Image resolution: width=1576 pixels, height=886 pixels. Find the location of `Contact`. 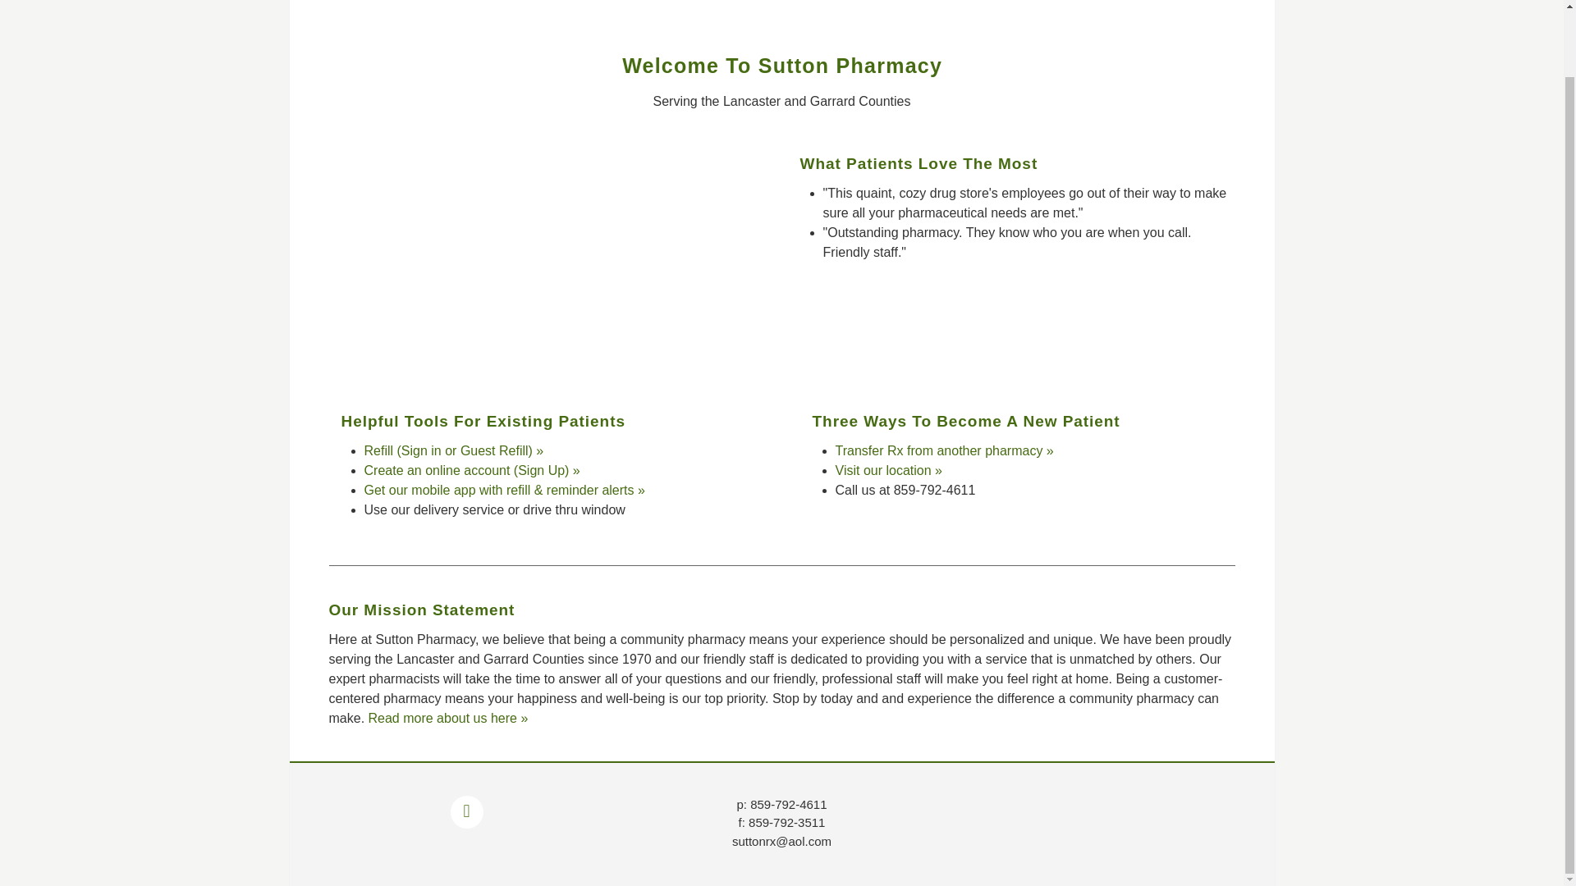

Contact is located at coordinates (1024, 1).